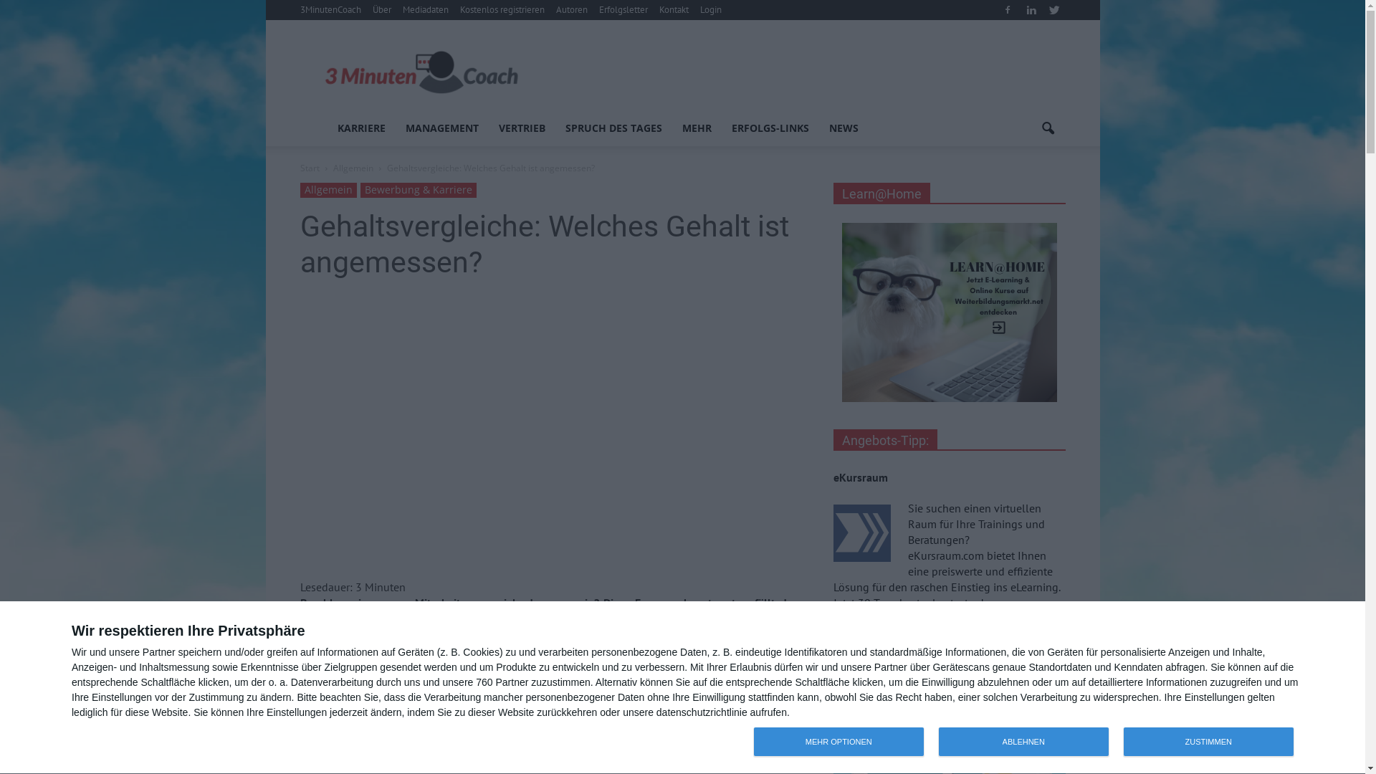  What do you see at coordinates (710, 10) in the screenshot?
I see `Login` at bounding box center [710, 10].